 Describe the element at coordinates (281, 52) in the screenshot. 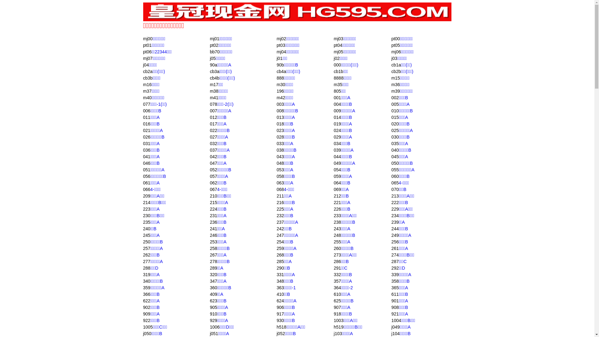

I see `mj04` at that location.